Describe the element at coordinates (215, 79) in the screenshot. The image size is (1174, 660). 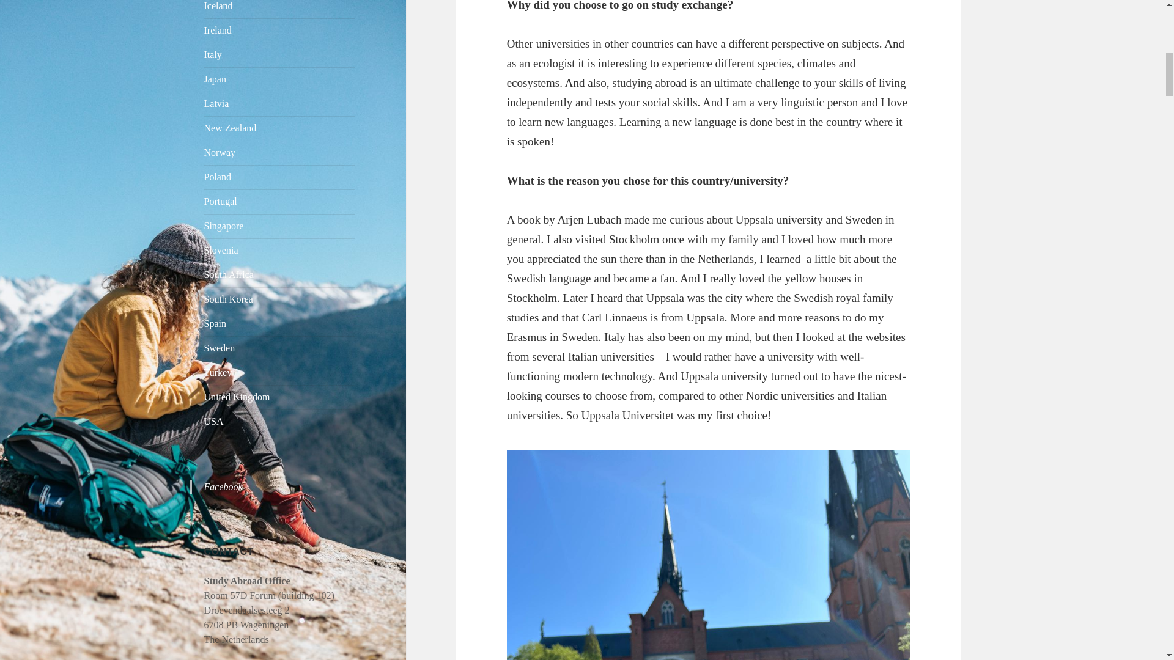
I see `Japan` at that location.